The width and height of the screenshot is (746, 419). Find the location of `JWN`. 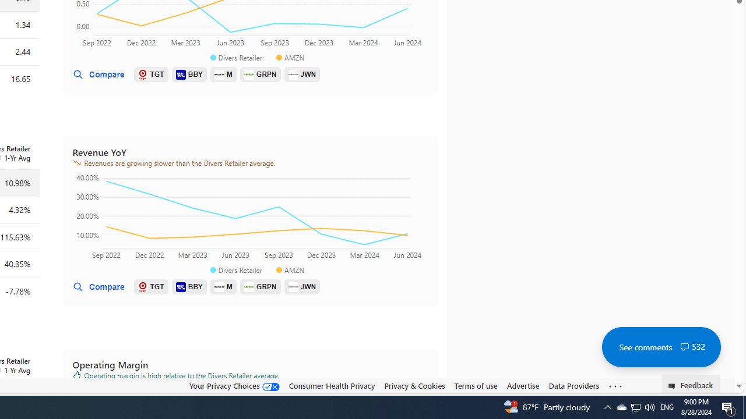

JWN is located at coordinates (302, 287).